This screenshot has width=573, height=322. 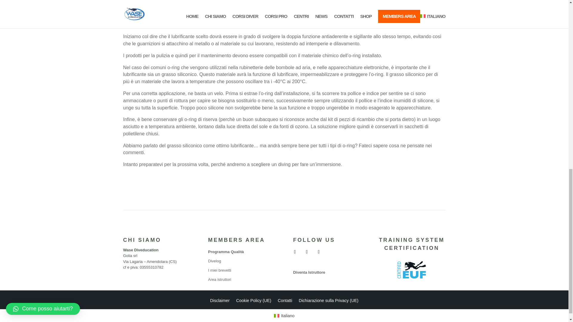 I want to click on Disclaimer, so click(x=220, y=302).